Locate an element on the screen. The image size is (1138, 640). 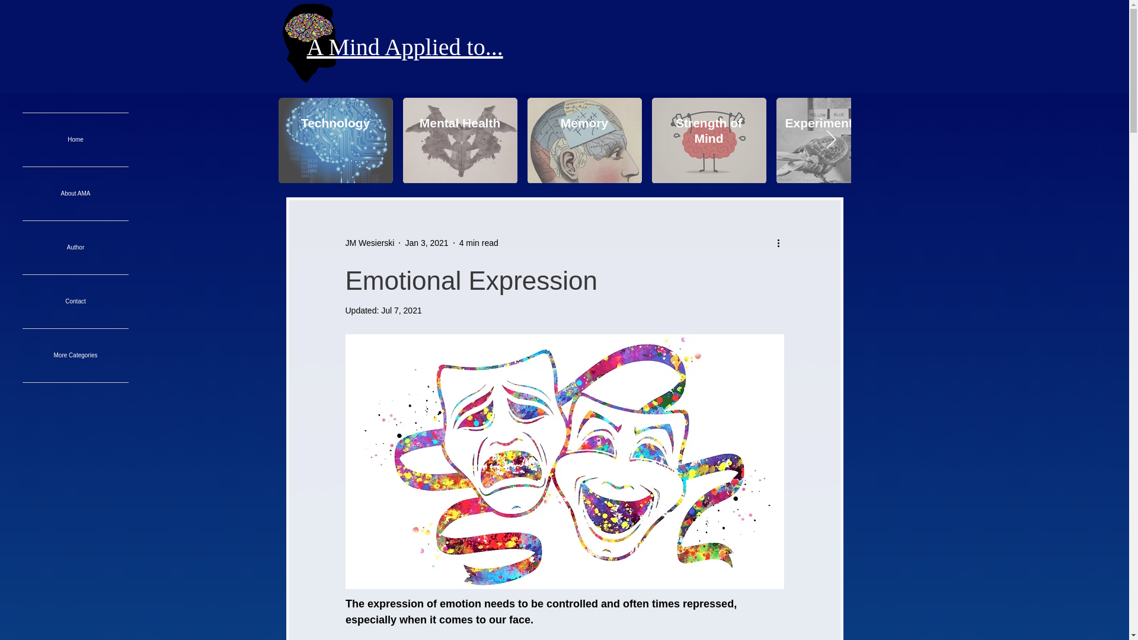
JM Wesierski is located at coordinates (369, 243).